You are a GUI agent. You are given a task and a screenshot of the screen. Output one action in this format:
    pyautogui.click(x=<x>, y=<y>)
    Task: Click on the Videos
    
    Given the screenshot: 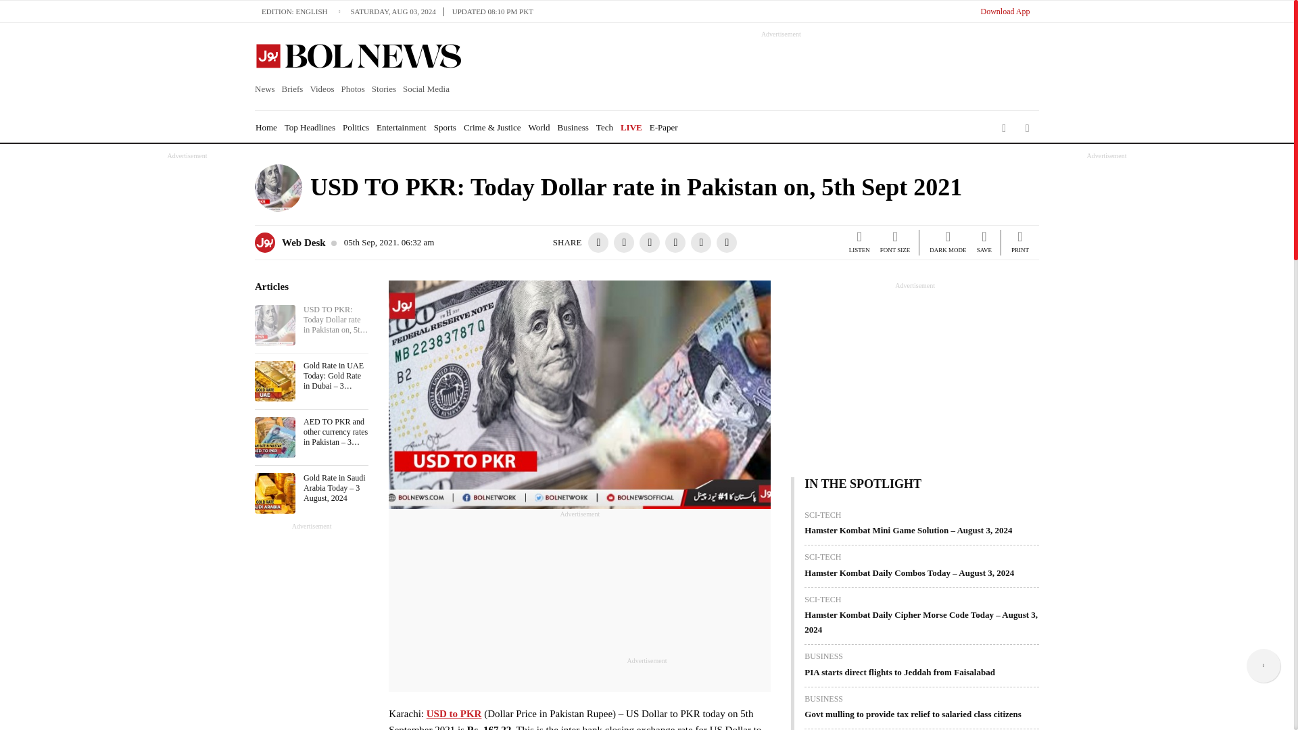 What is the action you would take?
    pyautogui.click(x=322, y=89)
    